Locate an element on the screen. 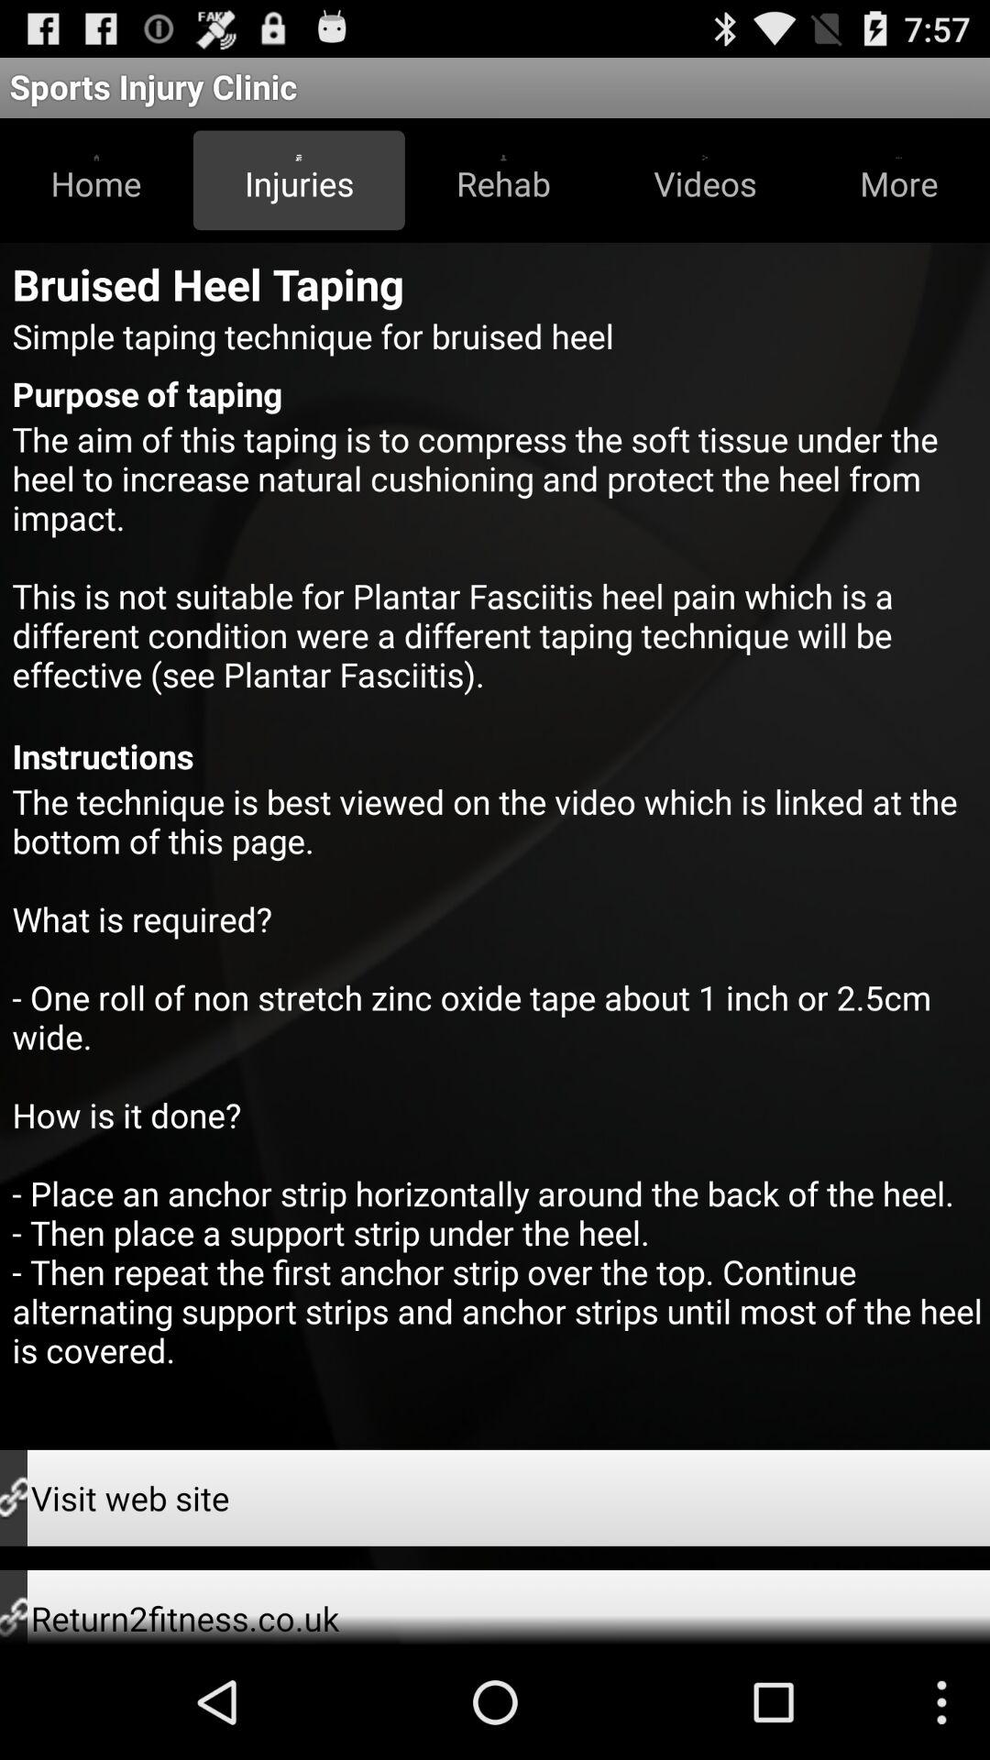 The width and height of the screenshot is (990, 1760). choose the icon next to home icon is located at coordinates (299, 180).